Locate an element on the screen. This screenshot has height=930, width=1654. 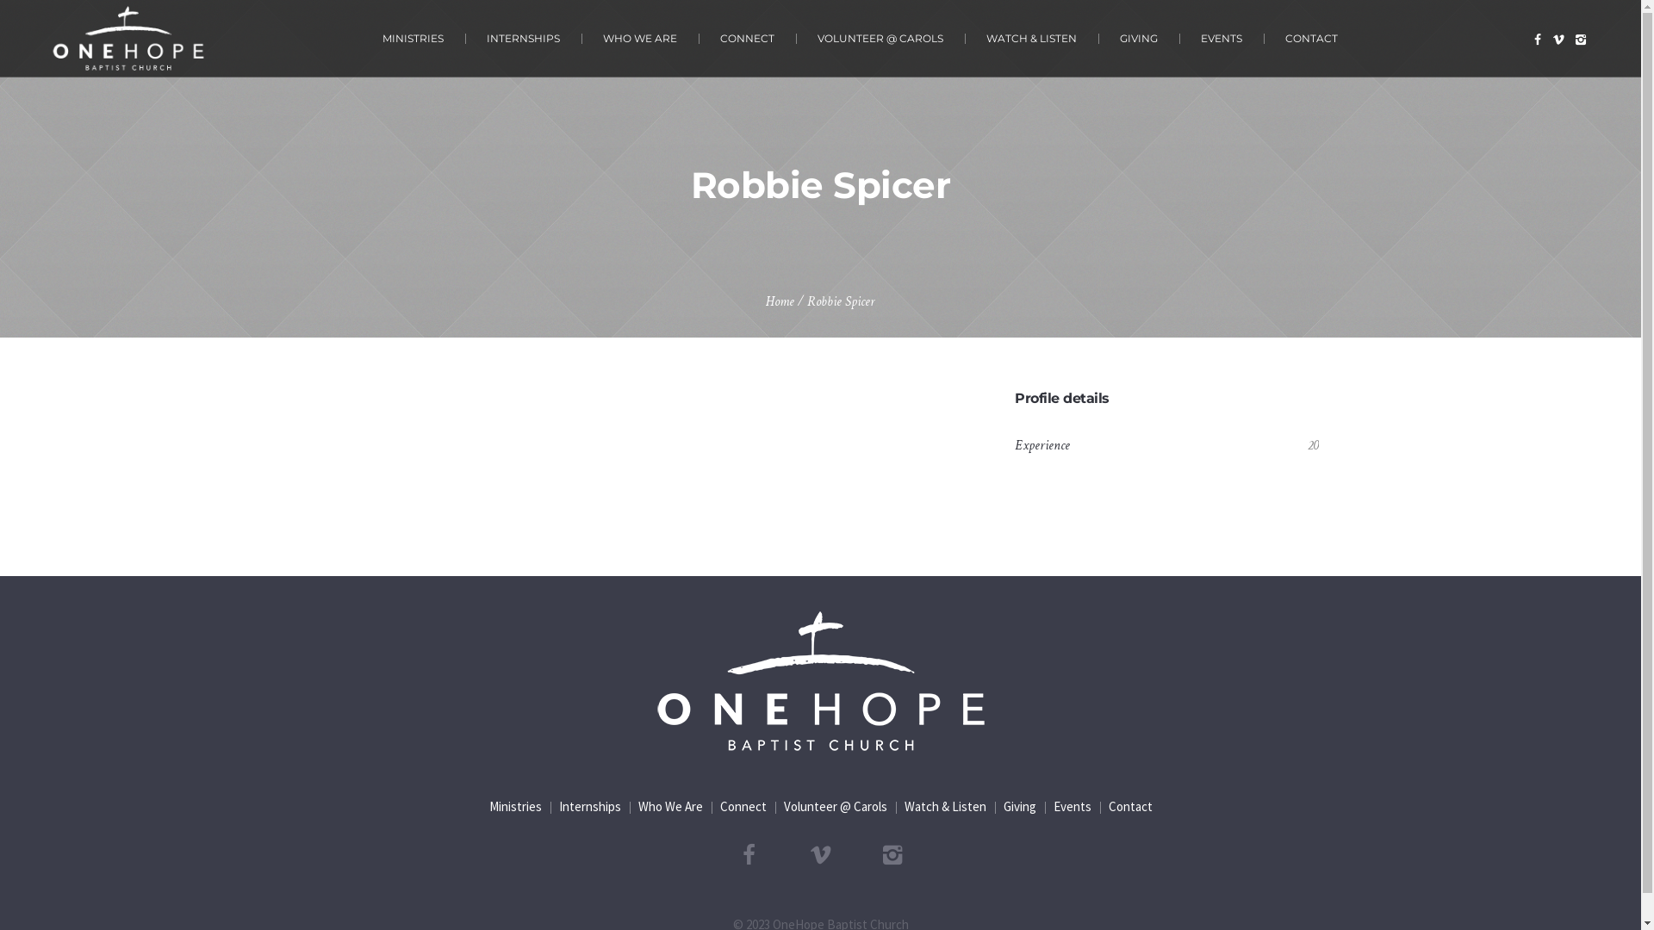
Vimeo is located at coordinates (821, 855).